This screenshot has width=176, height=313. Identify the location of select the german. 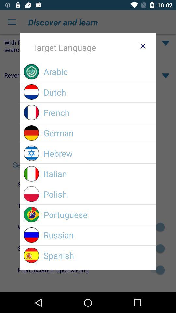
(98, 133).